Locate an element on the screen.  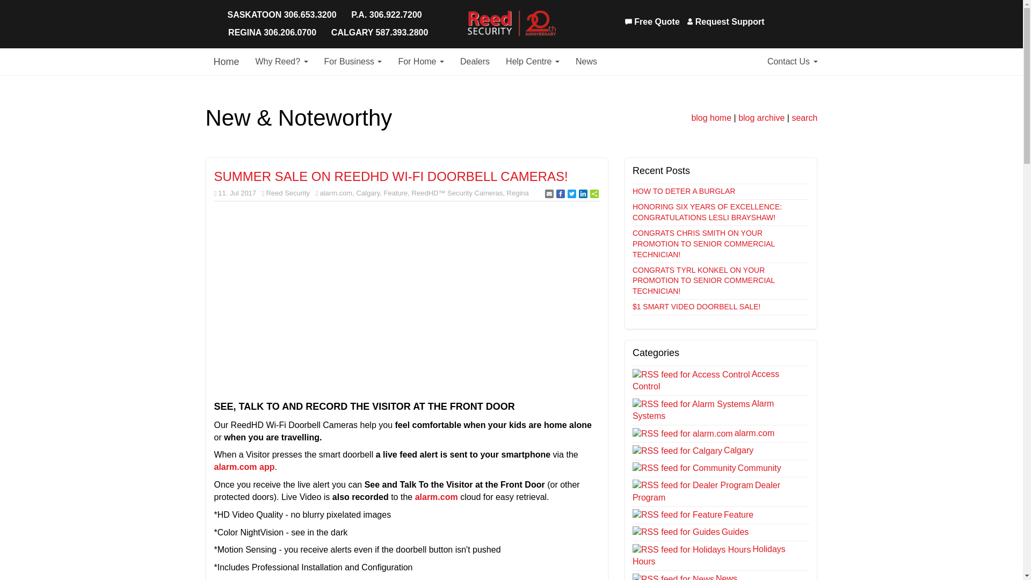
Reed Security is located at coordinates (511, 24).